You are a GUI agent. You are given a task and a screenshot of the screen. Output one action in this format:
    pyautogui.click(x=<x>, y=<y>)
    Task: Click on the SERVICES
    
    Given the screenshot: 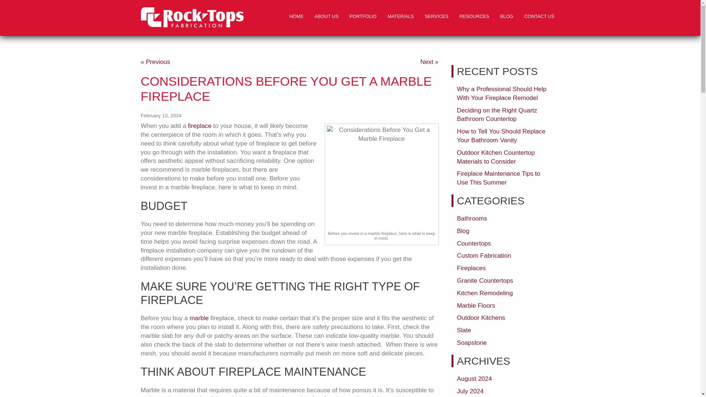 What is the action you would take?
    pyautogui.click(x=436, y=17)
    